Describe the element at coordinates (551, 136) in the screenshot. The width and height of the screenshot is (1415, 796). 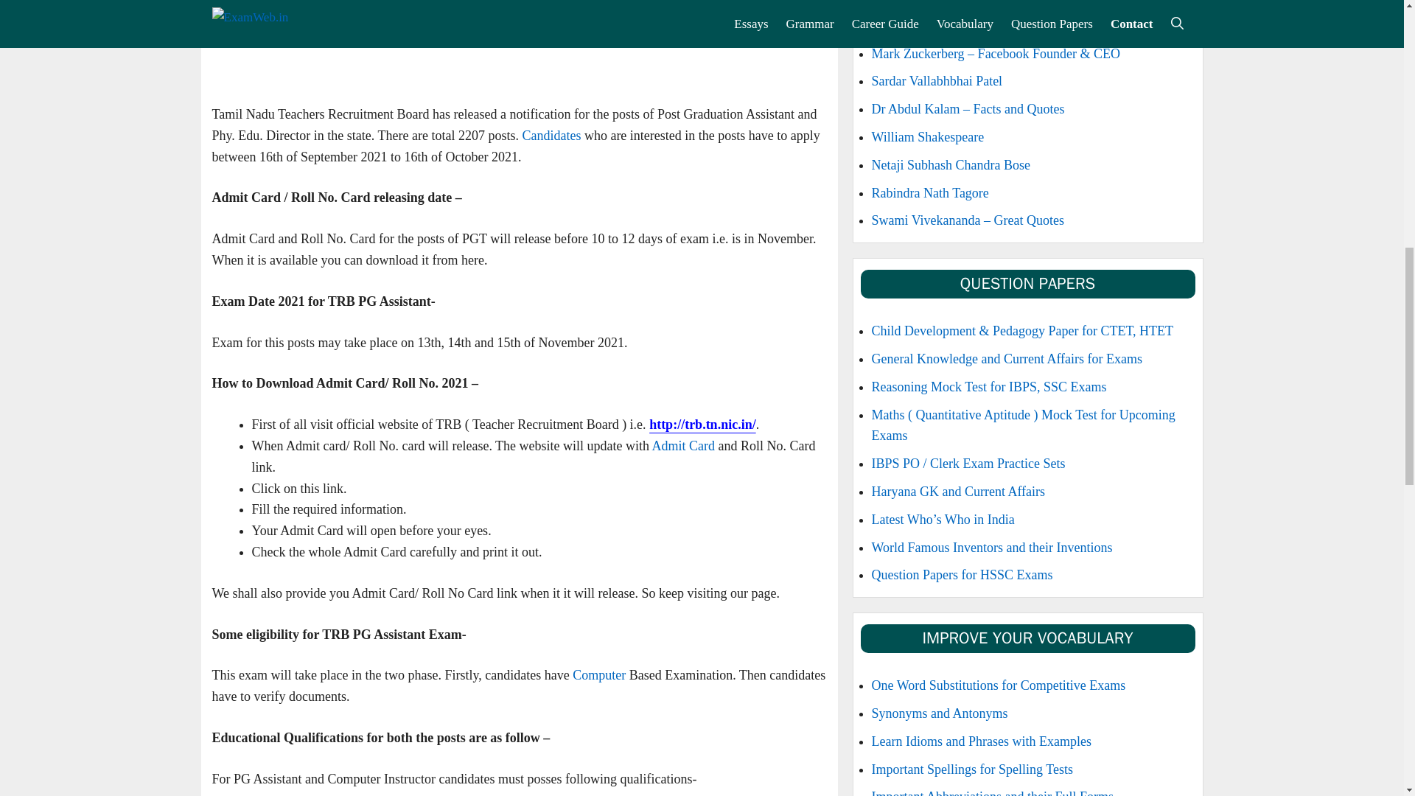
I see `Candidates` at that location.